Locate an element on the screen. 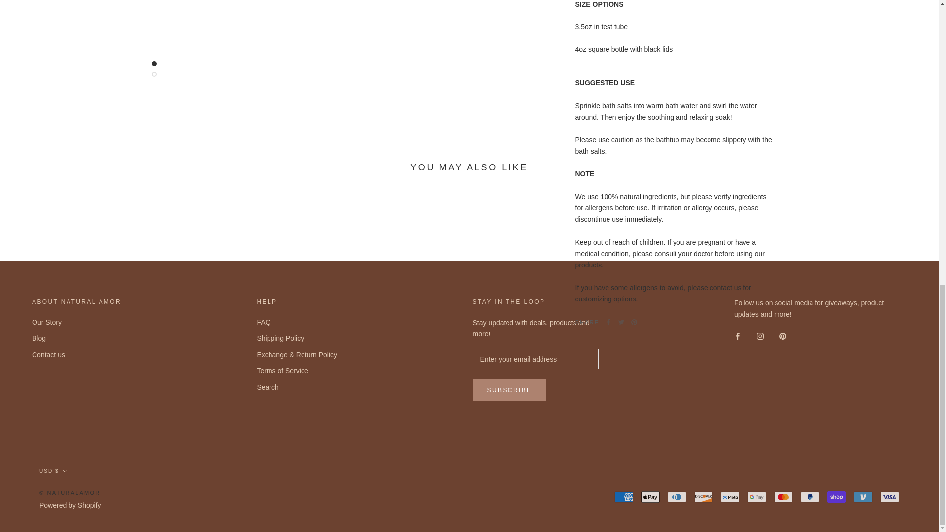  Venmo is located at coordinates (863, 497).